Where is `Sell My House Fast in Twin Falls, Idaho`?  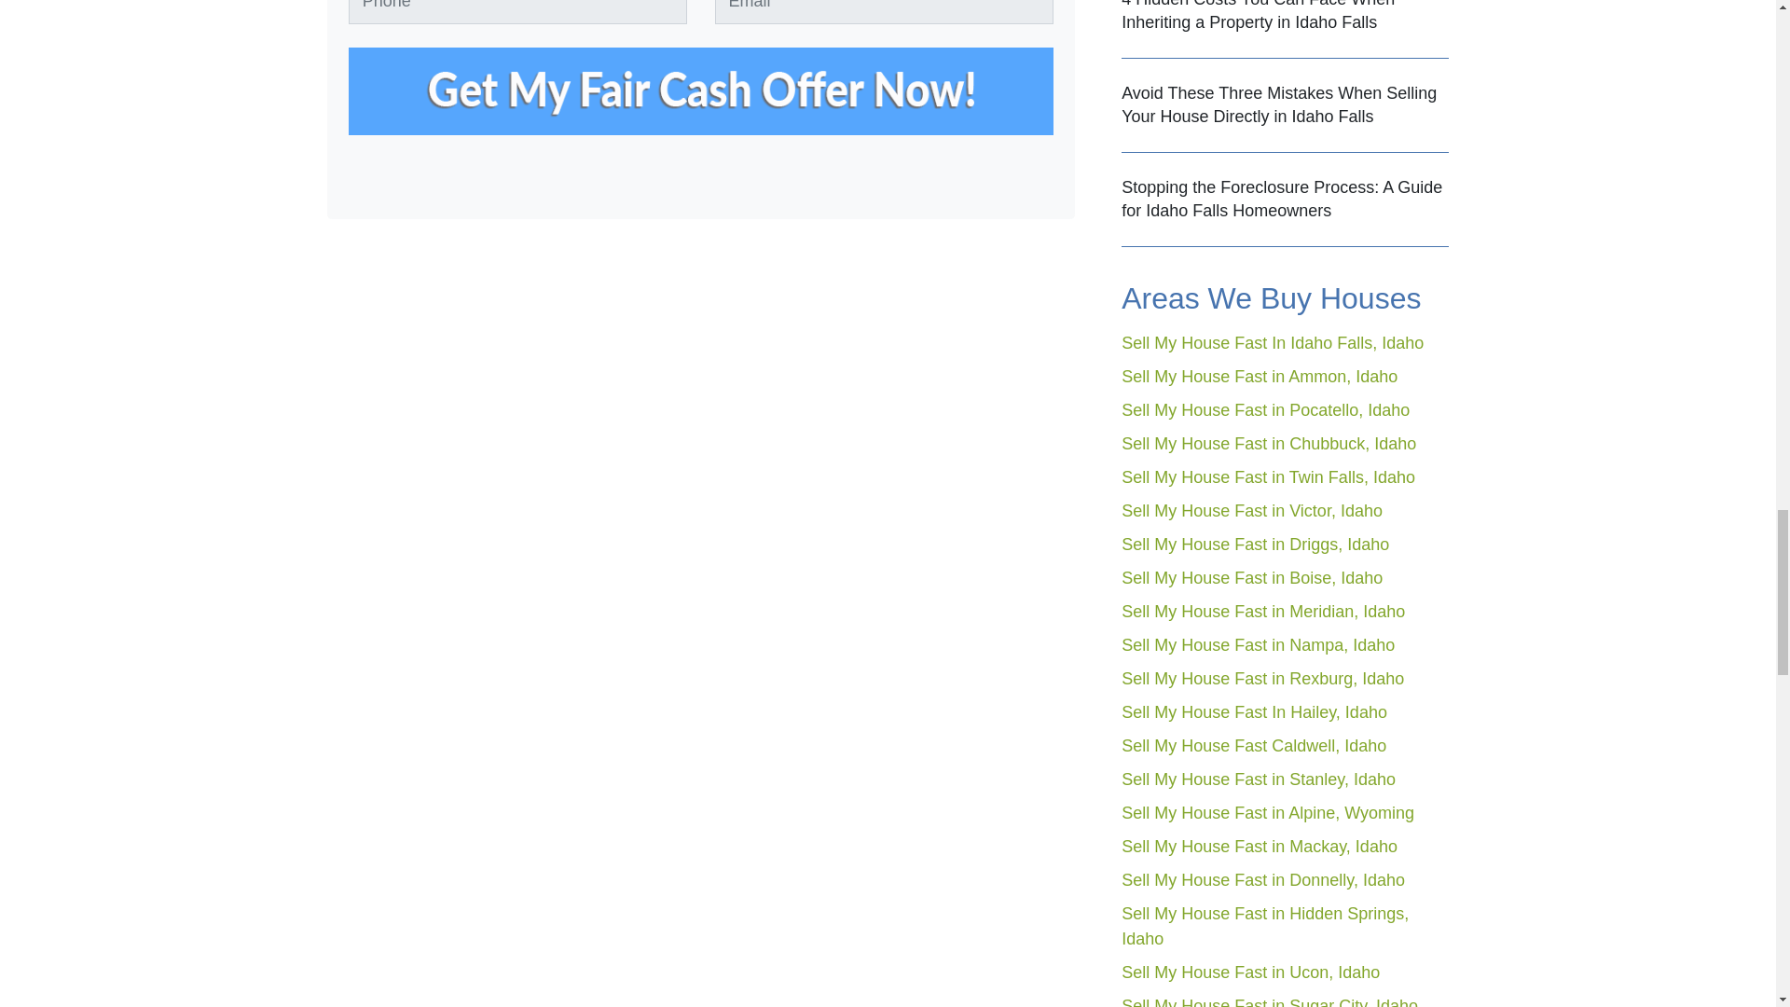 Sell My House Fast in Twin Falls, Idaho is located at coordinates (1268, 477).